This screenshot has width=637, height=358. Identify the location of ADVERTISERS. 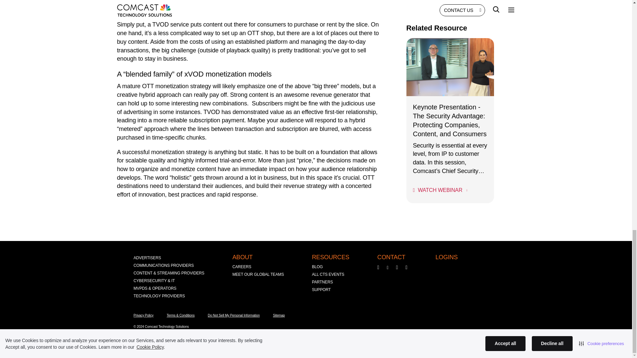
(147, 258).